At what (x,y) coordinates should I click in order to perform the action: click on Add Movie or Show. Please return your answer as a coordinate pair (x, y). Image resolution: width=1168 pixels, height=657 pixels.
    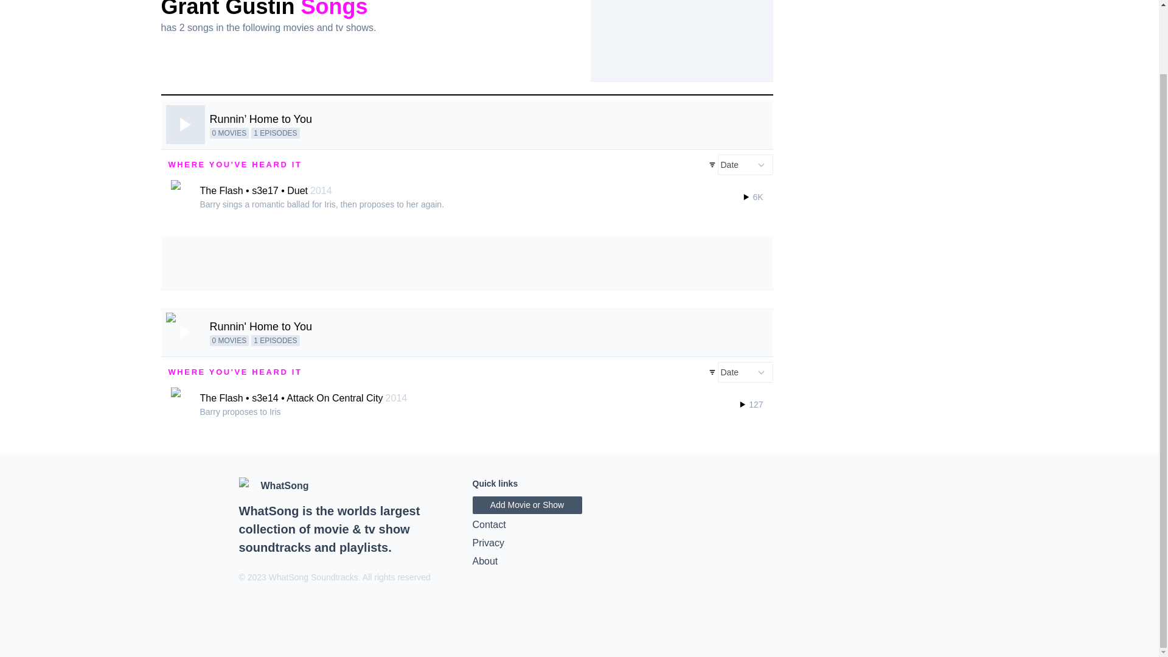
    Looking at the image, I should click on (527, 505).